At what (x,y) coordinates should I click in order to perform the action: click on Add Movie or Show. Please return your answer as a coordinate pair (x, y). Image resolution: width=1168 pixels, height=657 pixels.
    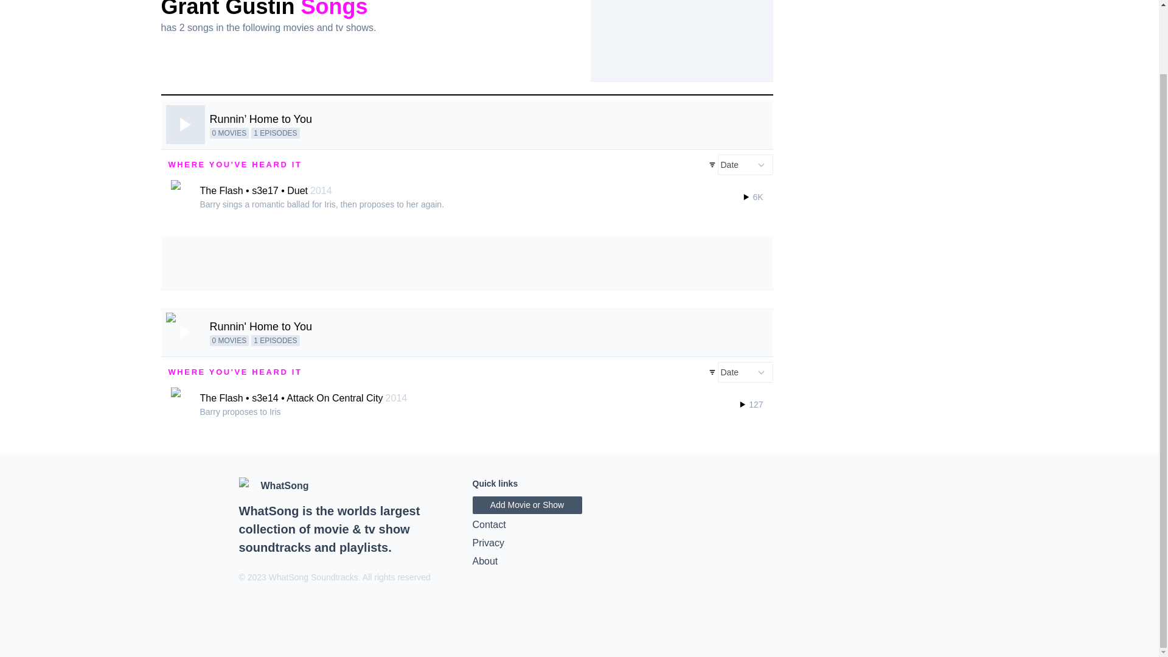
    Looking at the image, I should click on (527, 505).